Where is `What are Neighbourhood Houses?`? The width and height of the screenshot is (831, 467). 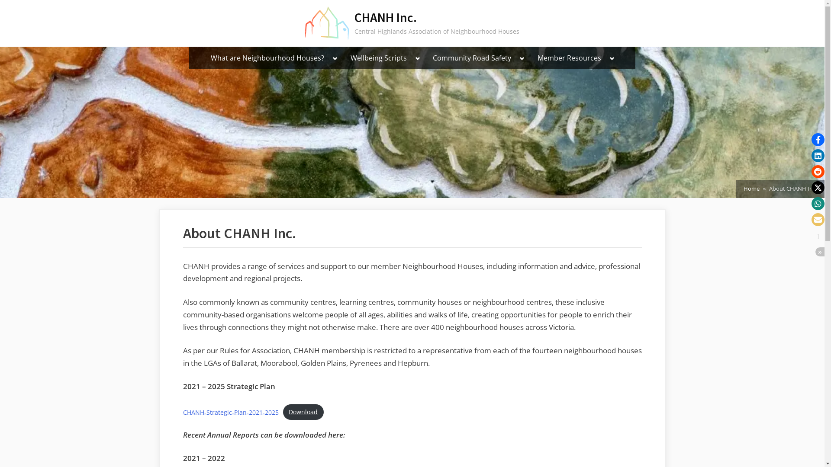
What are Neighbourhood Houses? is located at coordinates (267, 58).